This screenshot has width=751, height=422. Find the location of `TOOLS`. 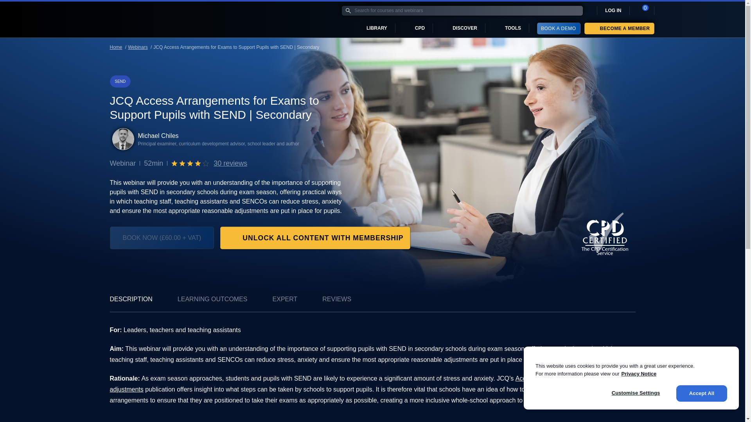

TOOLS is located at coordinates (507, 28).